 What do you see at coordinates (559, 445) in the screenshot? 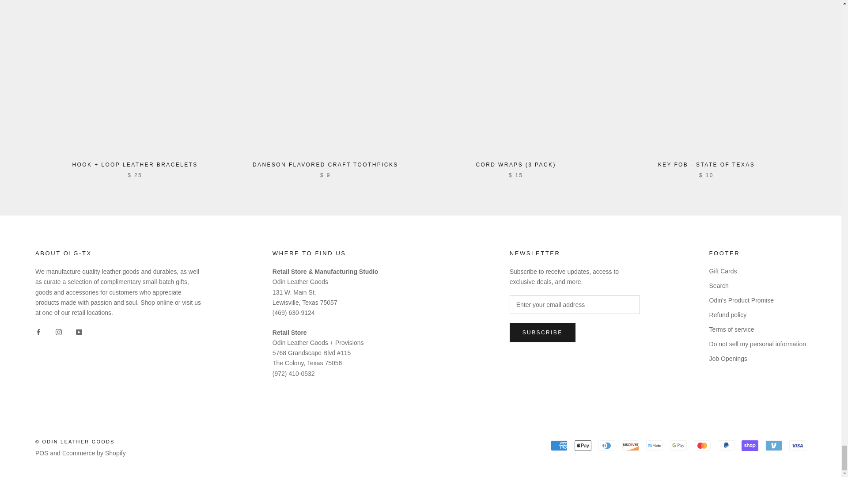
I see `American Express` at bounding box center [559, 445].